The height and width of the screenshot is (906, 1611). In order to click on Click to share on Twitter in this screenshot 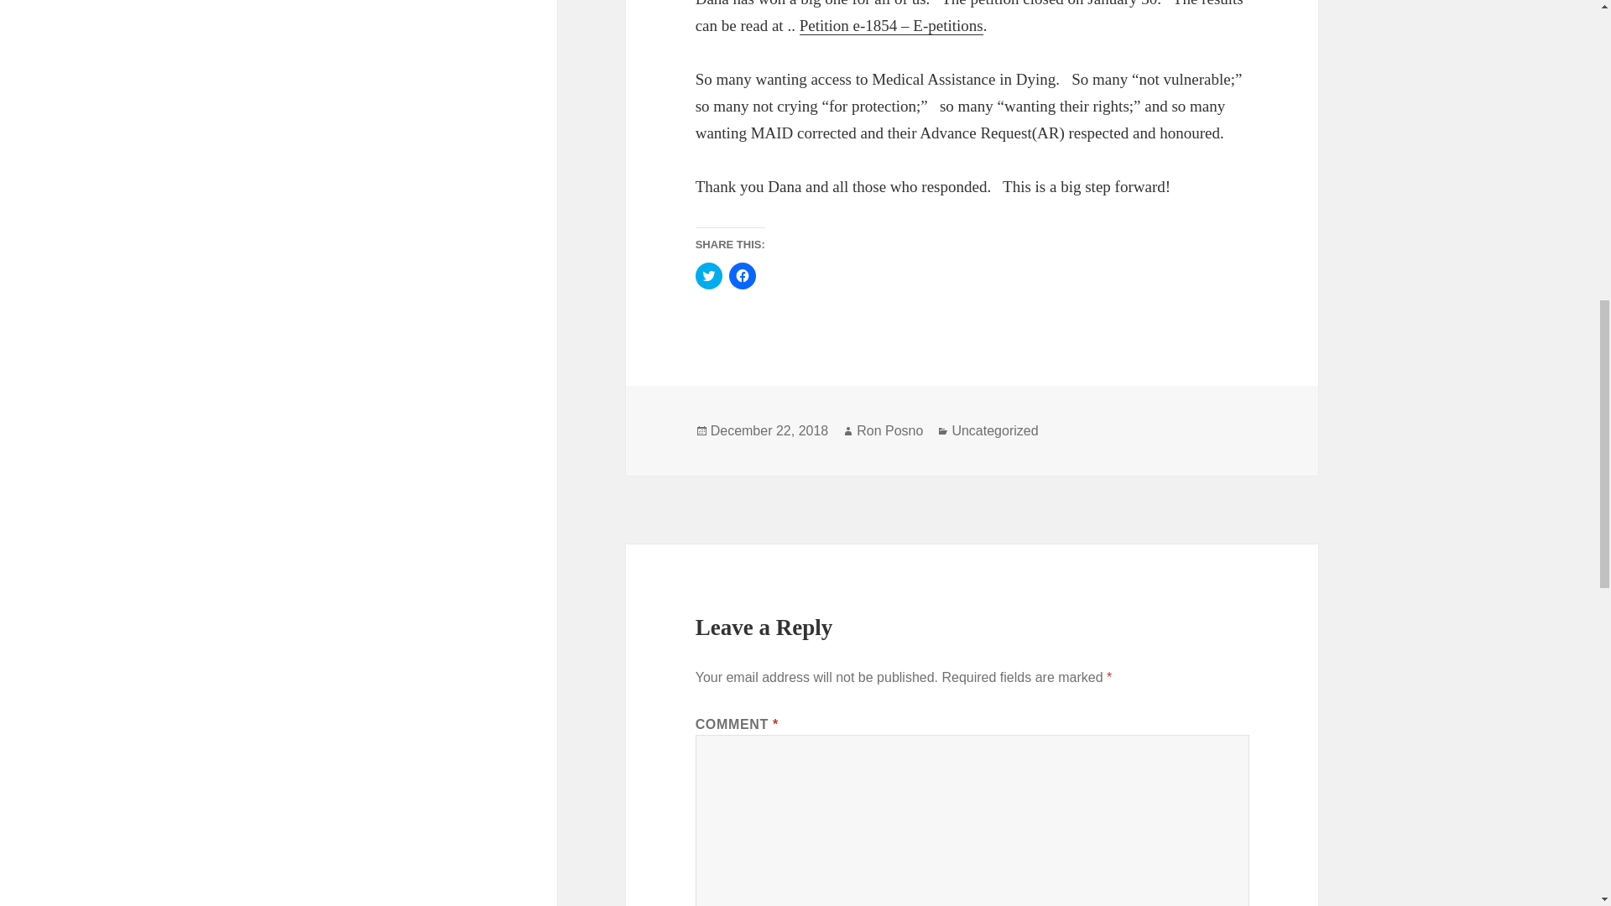, I will do `click(708, 275)`.